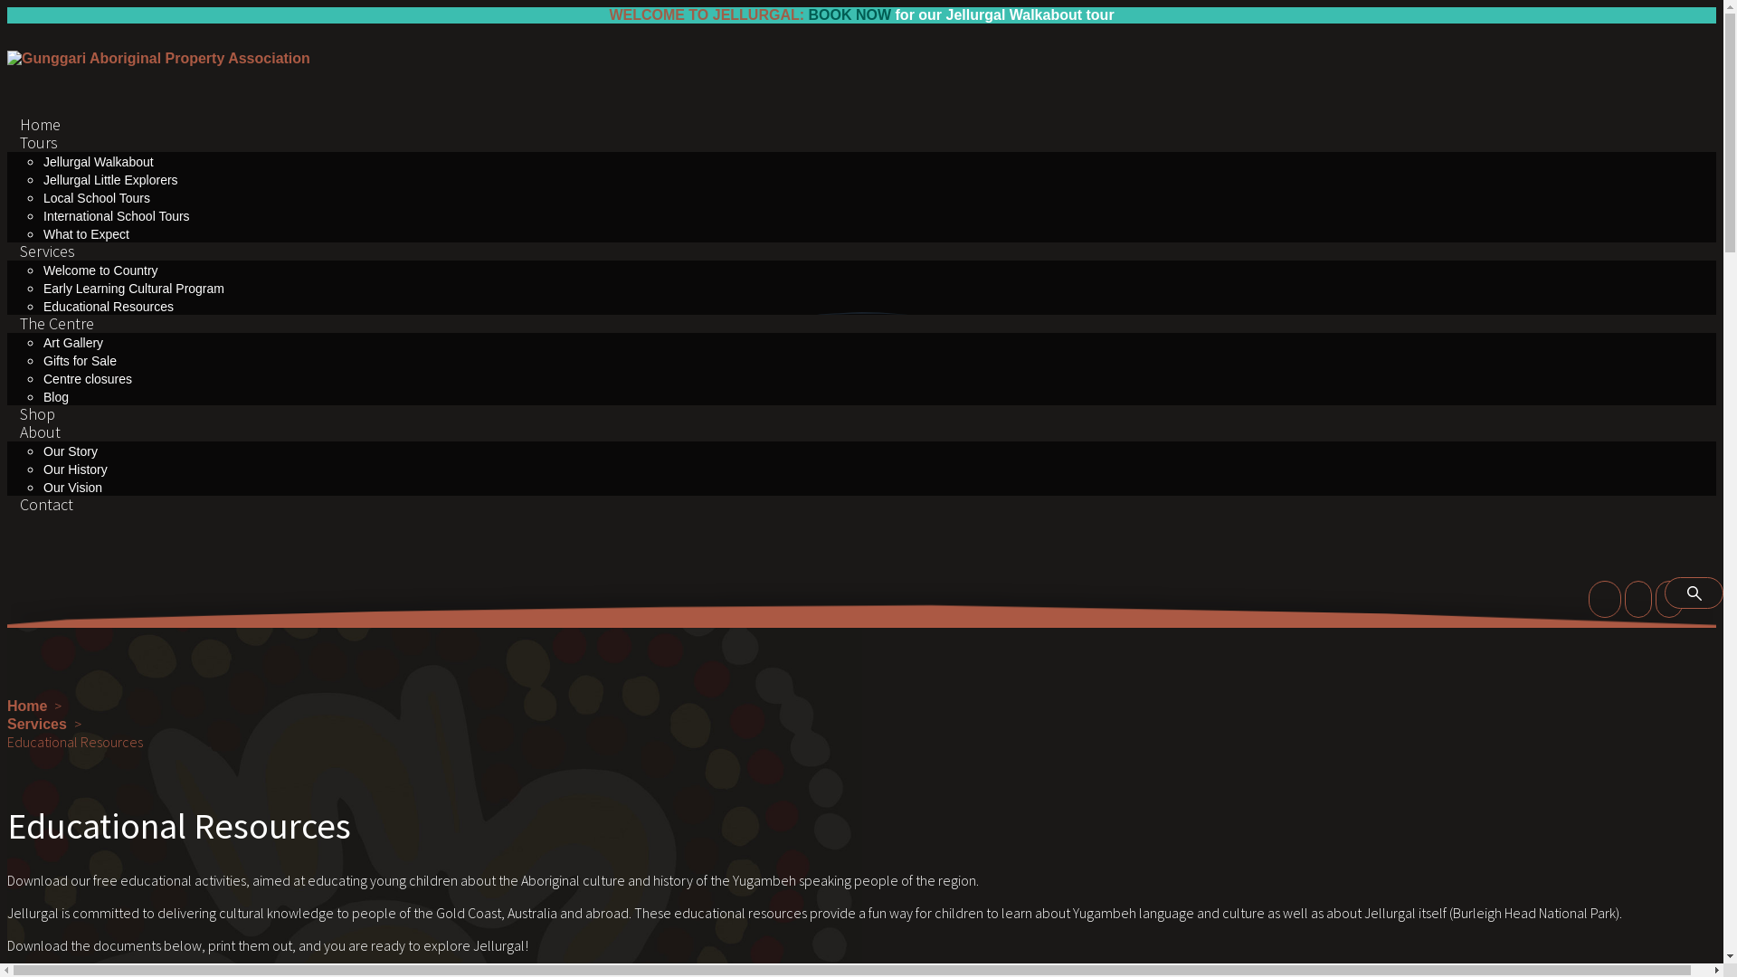 The height and width of the screenshot is (977, 1737). I want to click on Services, so click(47, 251).